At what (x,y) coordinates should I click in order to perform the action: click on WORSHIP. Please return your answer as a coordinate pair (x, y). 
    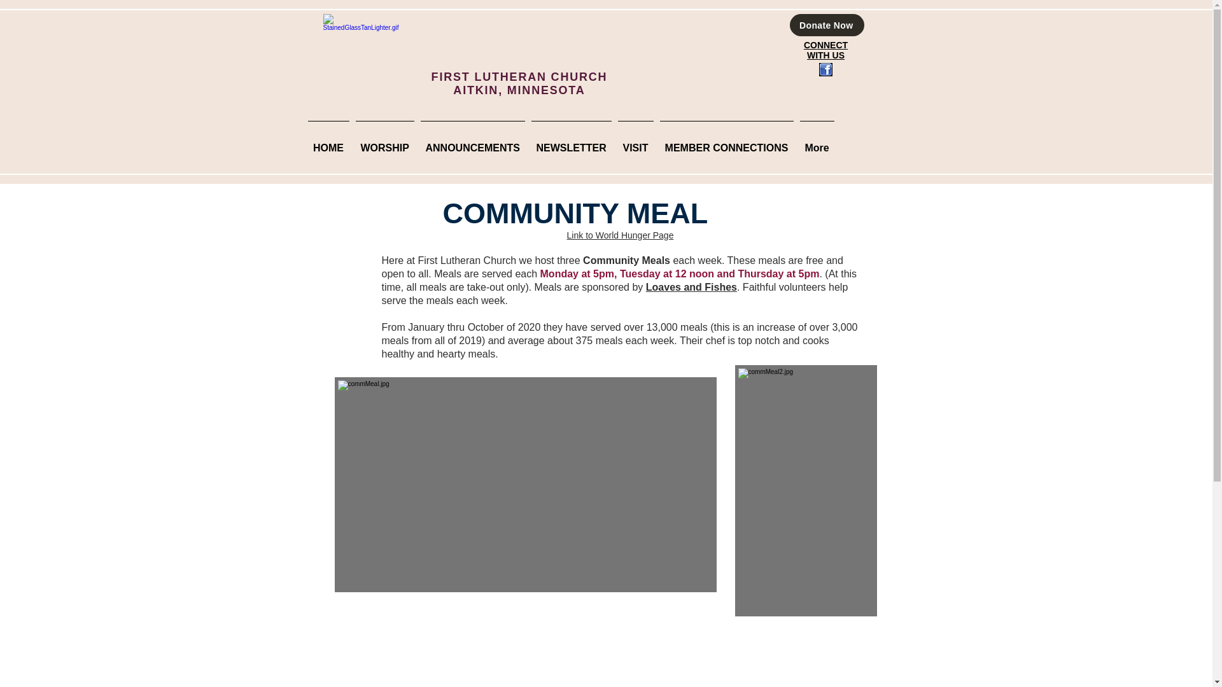
    Looking at the image, I should click on (385, 142).